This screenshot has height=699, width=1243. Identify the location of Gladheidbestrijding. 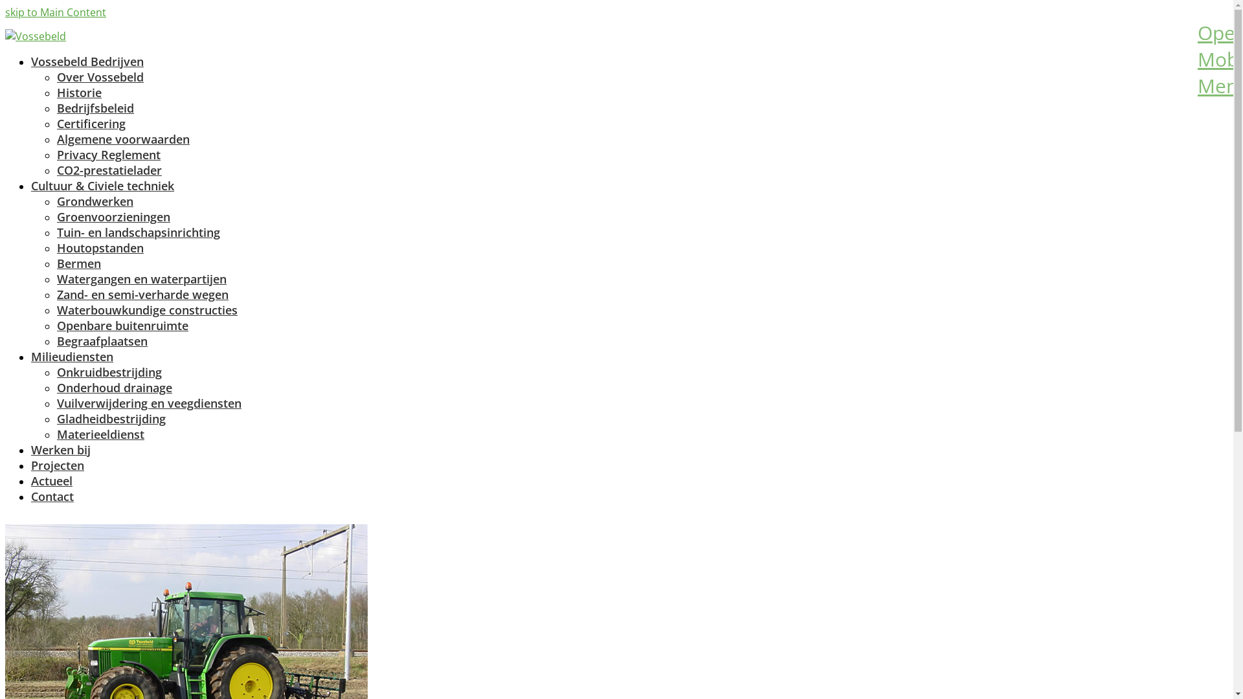
(111, 418).